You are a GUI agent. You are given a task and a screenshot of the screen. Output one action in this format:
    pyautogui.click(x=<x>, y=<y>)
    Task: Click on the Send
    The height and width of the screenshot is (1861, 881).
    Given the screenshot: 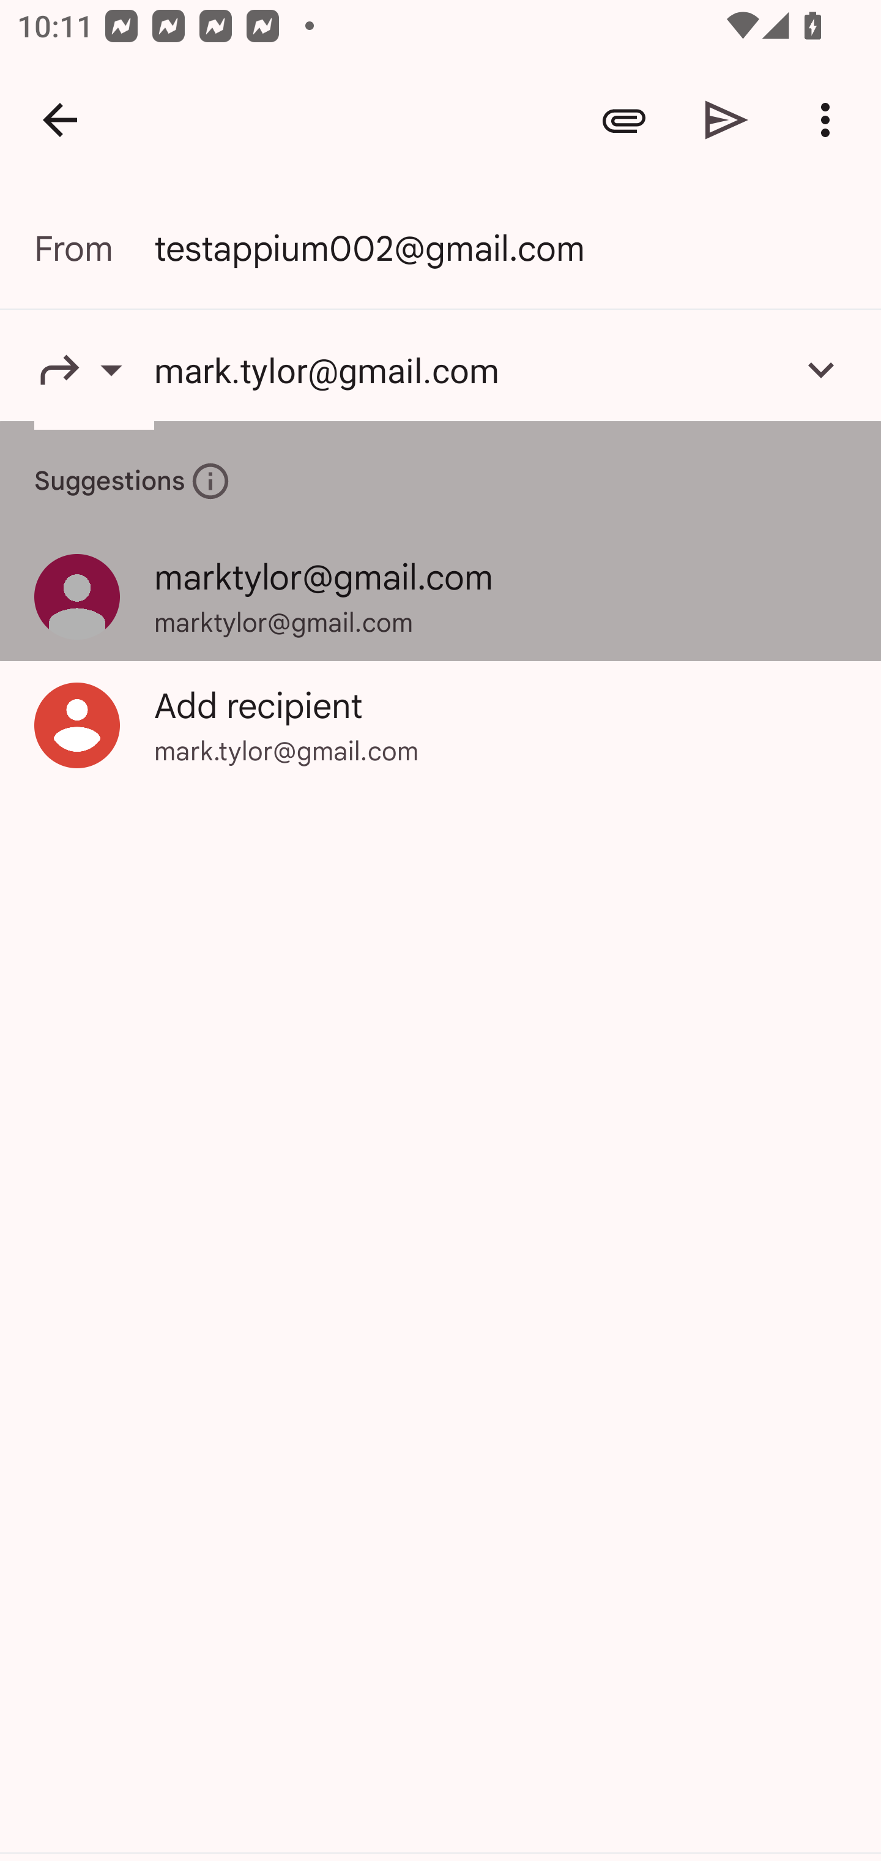 What is the action you would take?
    pyautogui.click(x=727, y=120)
    